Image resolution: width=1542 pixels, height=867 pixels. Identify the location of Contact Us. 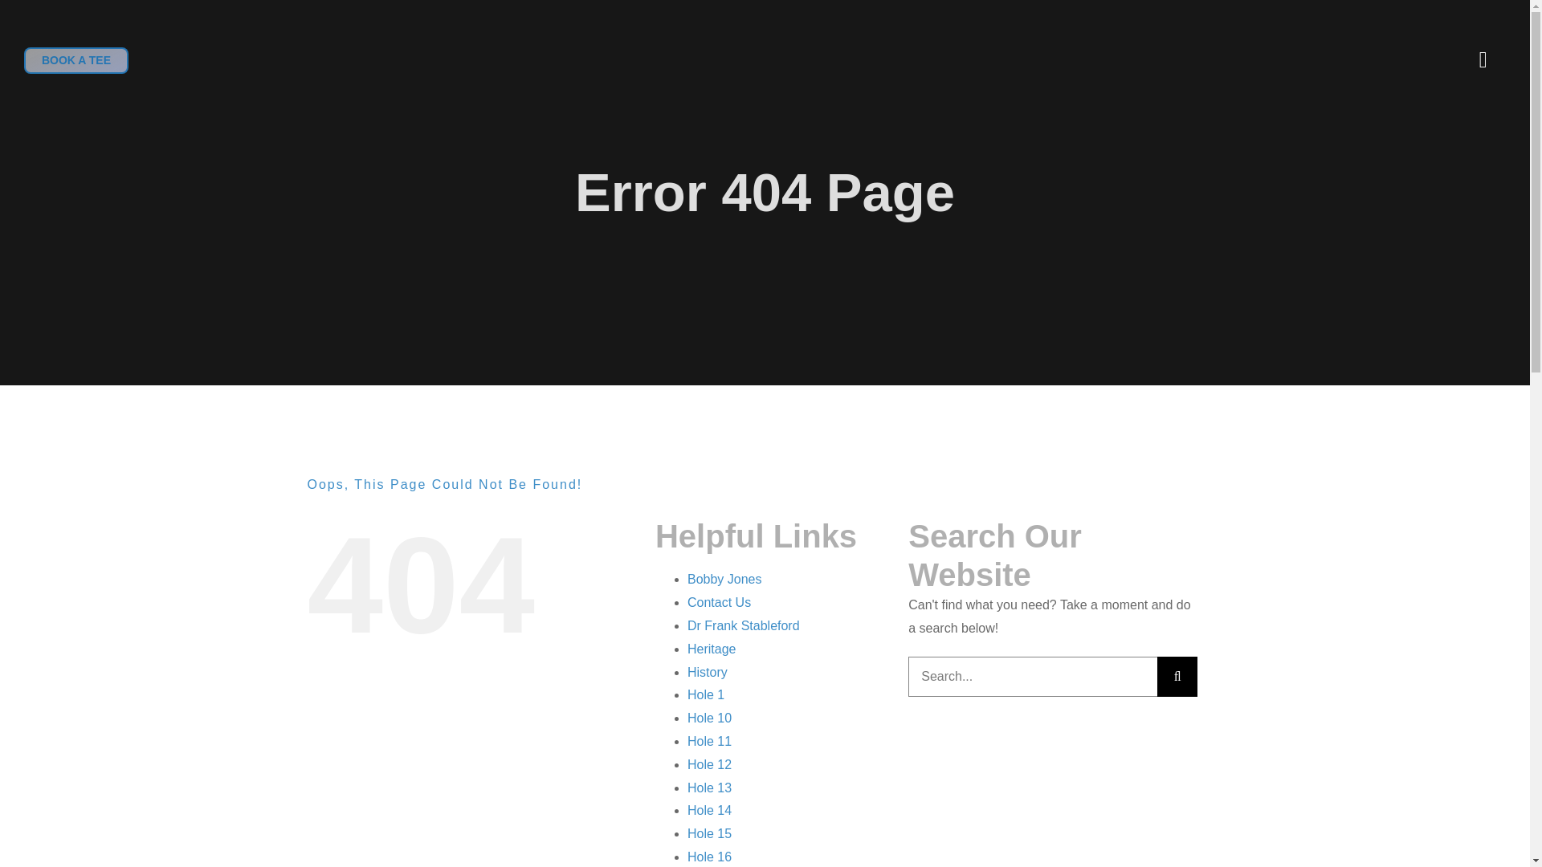
(720, 602).